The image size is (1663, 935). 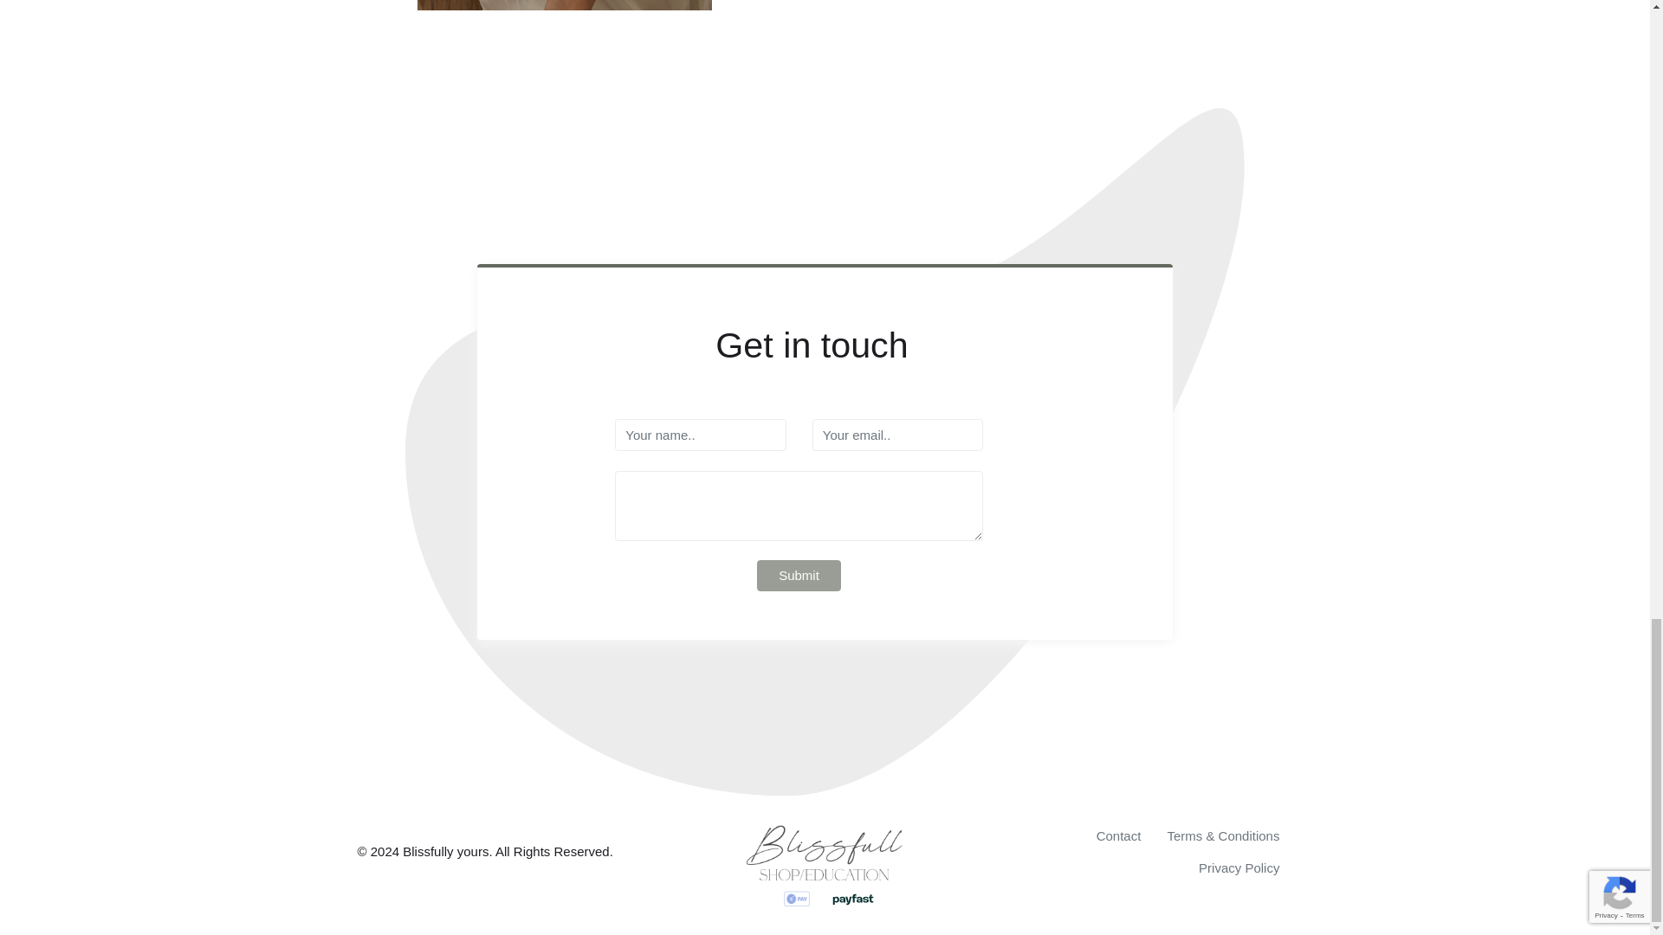 What do you see at coordinates (799, 575) in the screenshot?
I see `Submit` at bounding box center [799, 575].